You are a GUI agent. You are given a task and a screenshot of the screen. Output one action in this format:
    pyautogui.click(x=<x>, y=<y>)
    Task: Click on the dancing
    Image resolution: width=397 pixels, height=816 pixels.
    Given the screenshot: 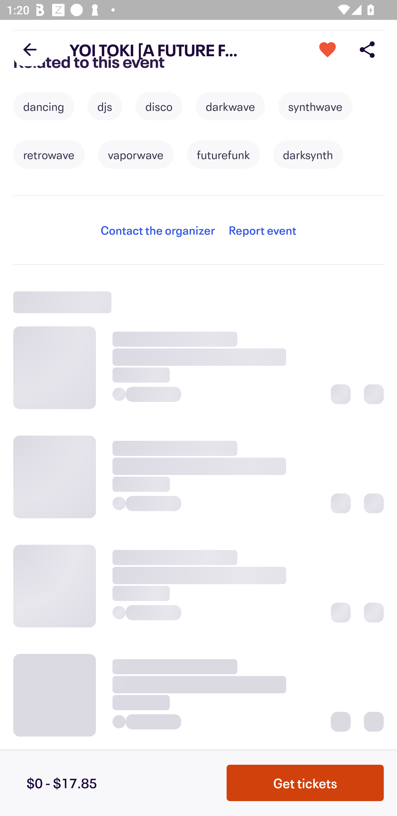 What is the action you would take?
    pyautogui.click(x=44, y=106)
    